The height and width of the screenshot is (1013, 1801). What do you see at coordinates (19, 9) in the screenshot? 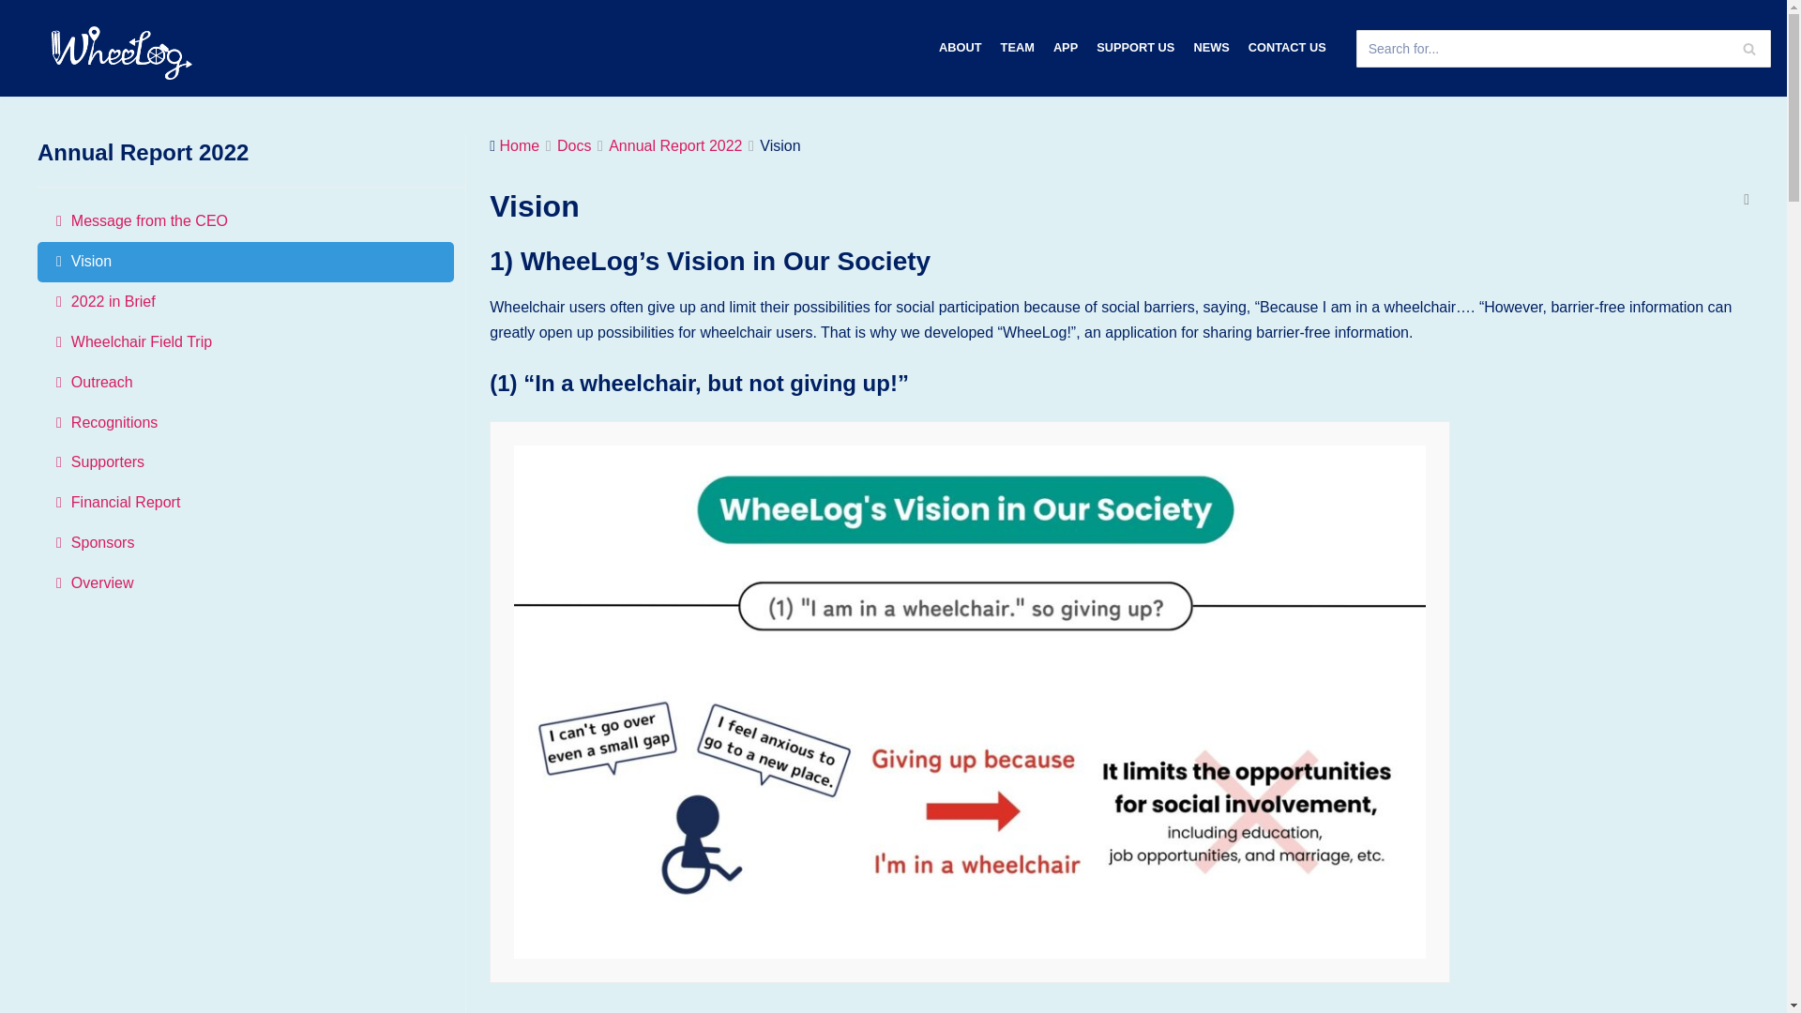
I see `Skip to content` at bounding box center [19, 9].